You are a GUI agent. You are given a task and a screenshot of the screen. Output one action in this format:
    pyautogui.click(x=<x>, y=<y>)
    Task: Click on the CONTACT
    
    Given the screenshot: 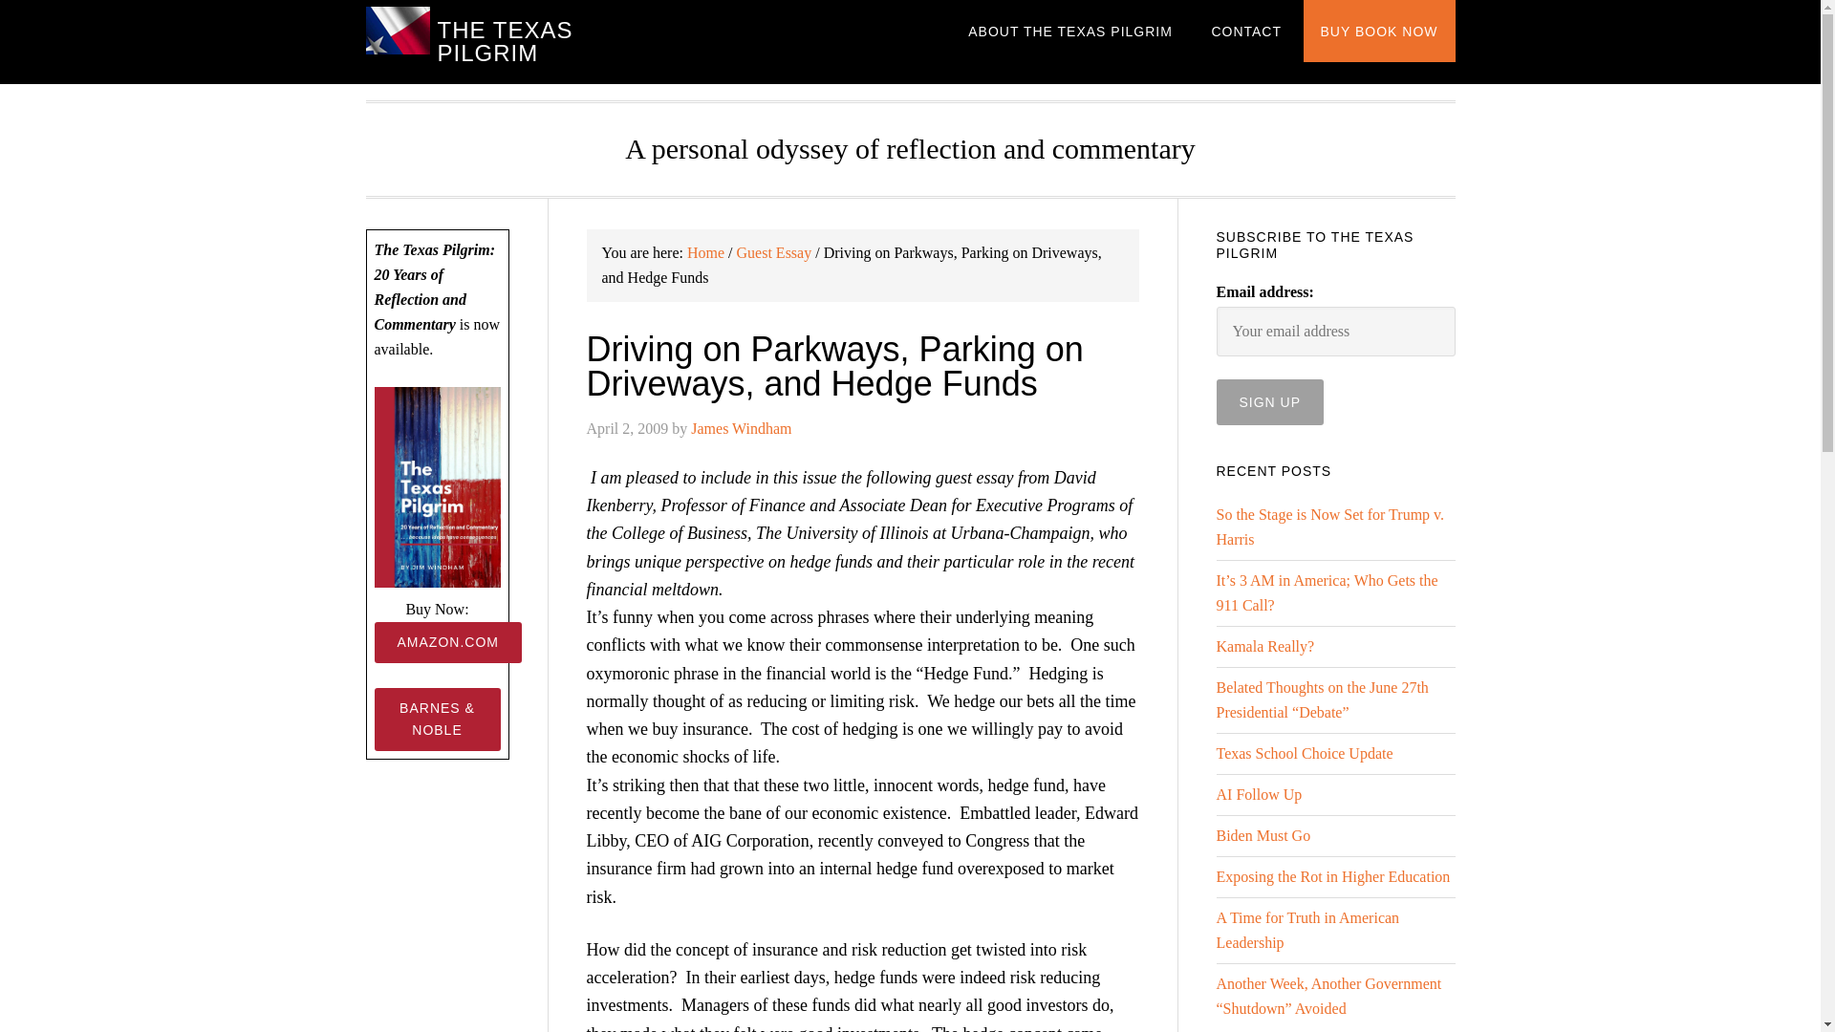 What is the action you would take?
    pyautogui.click(x=1246, y=31)
    